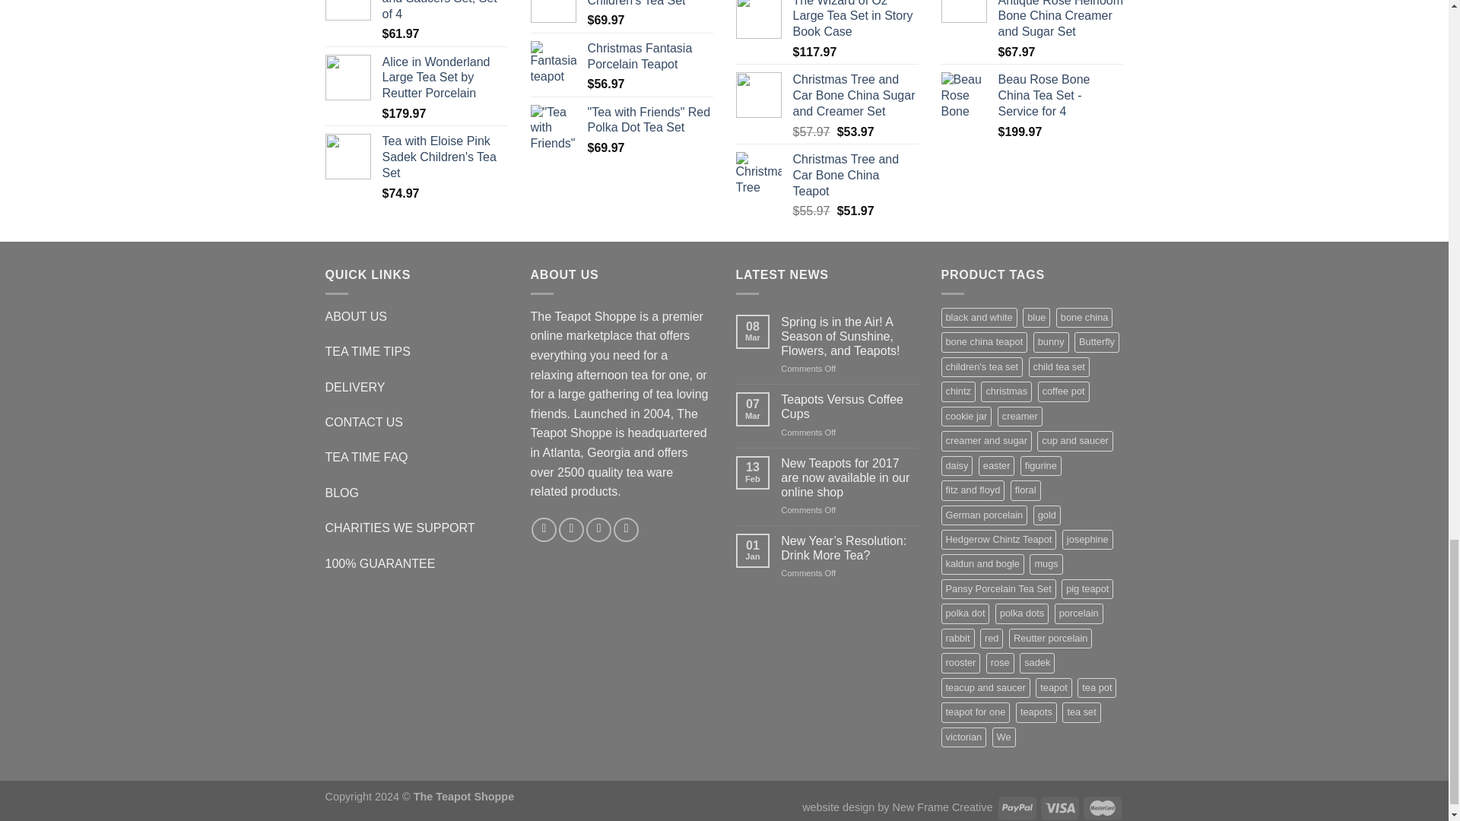  Describe the element at coordinates (572, 530) in the screenshot. I see `Follow on Twitter` at that location.